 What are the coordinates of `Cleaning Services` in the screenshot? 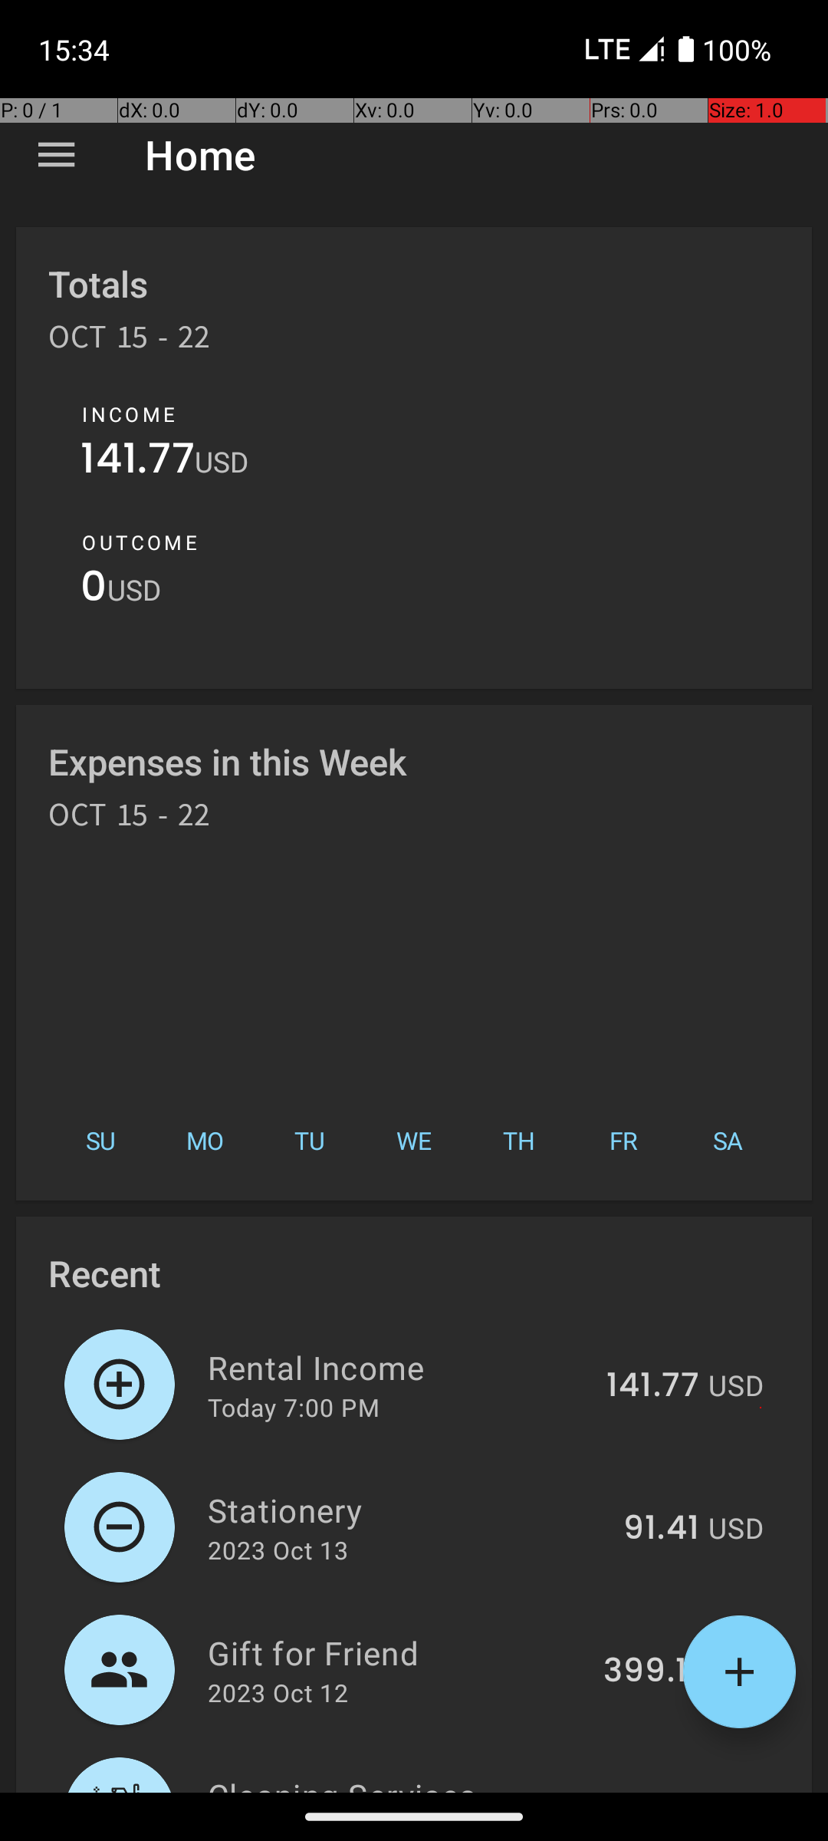 It's located at (401, 1783).